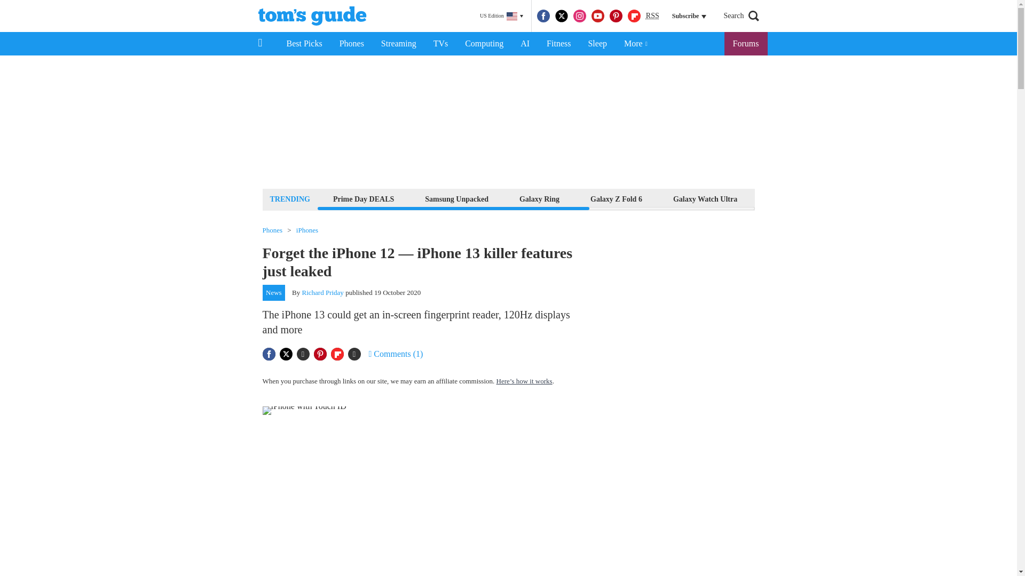 This screenshot has height=576, width=1025. Describe the element at coordinates (441, 44) in the screenshot. I see `TVs` at that location.